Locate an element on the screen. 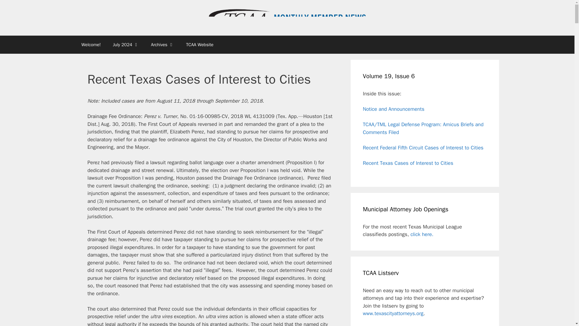 Image resolution: width=579 pixels, height=326 pixels. Notice and Announcements is located at coordinates (394, 109).